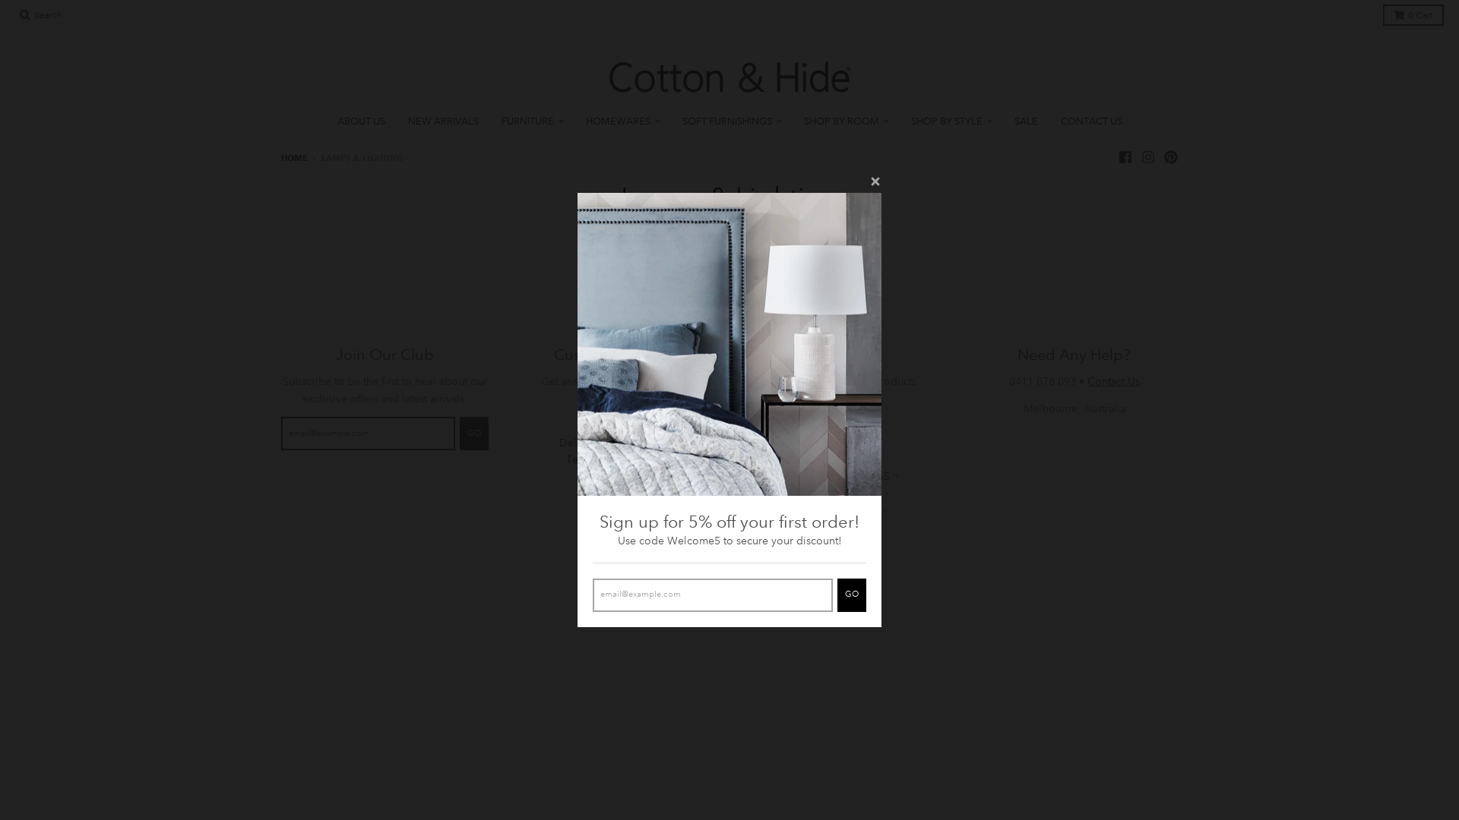 The height and width of the screenshot is (820, 1459). I want to click on Instagram - Cotton & Hide, so click(1148, 157).